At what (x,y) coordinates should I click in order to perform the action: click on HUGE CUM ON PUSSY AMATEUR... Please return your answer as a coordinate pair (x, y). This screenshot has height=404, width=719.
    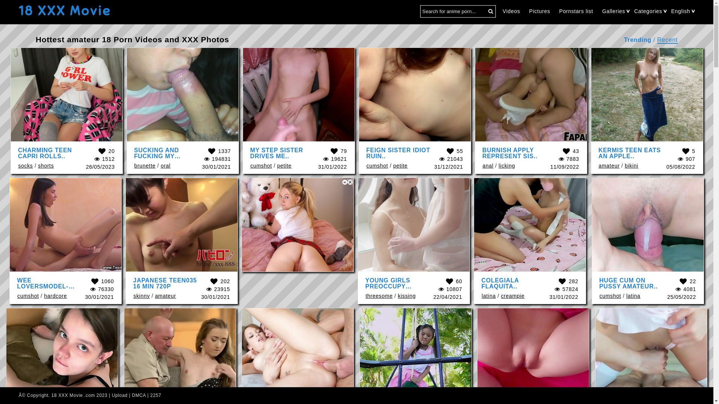
    Looking at the image, I should click on (628, 283).